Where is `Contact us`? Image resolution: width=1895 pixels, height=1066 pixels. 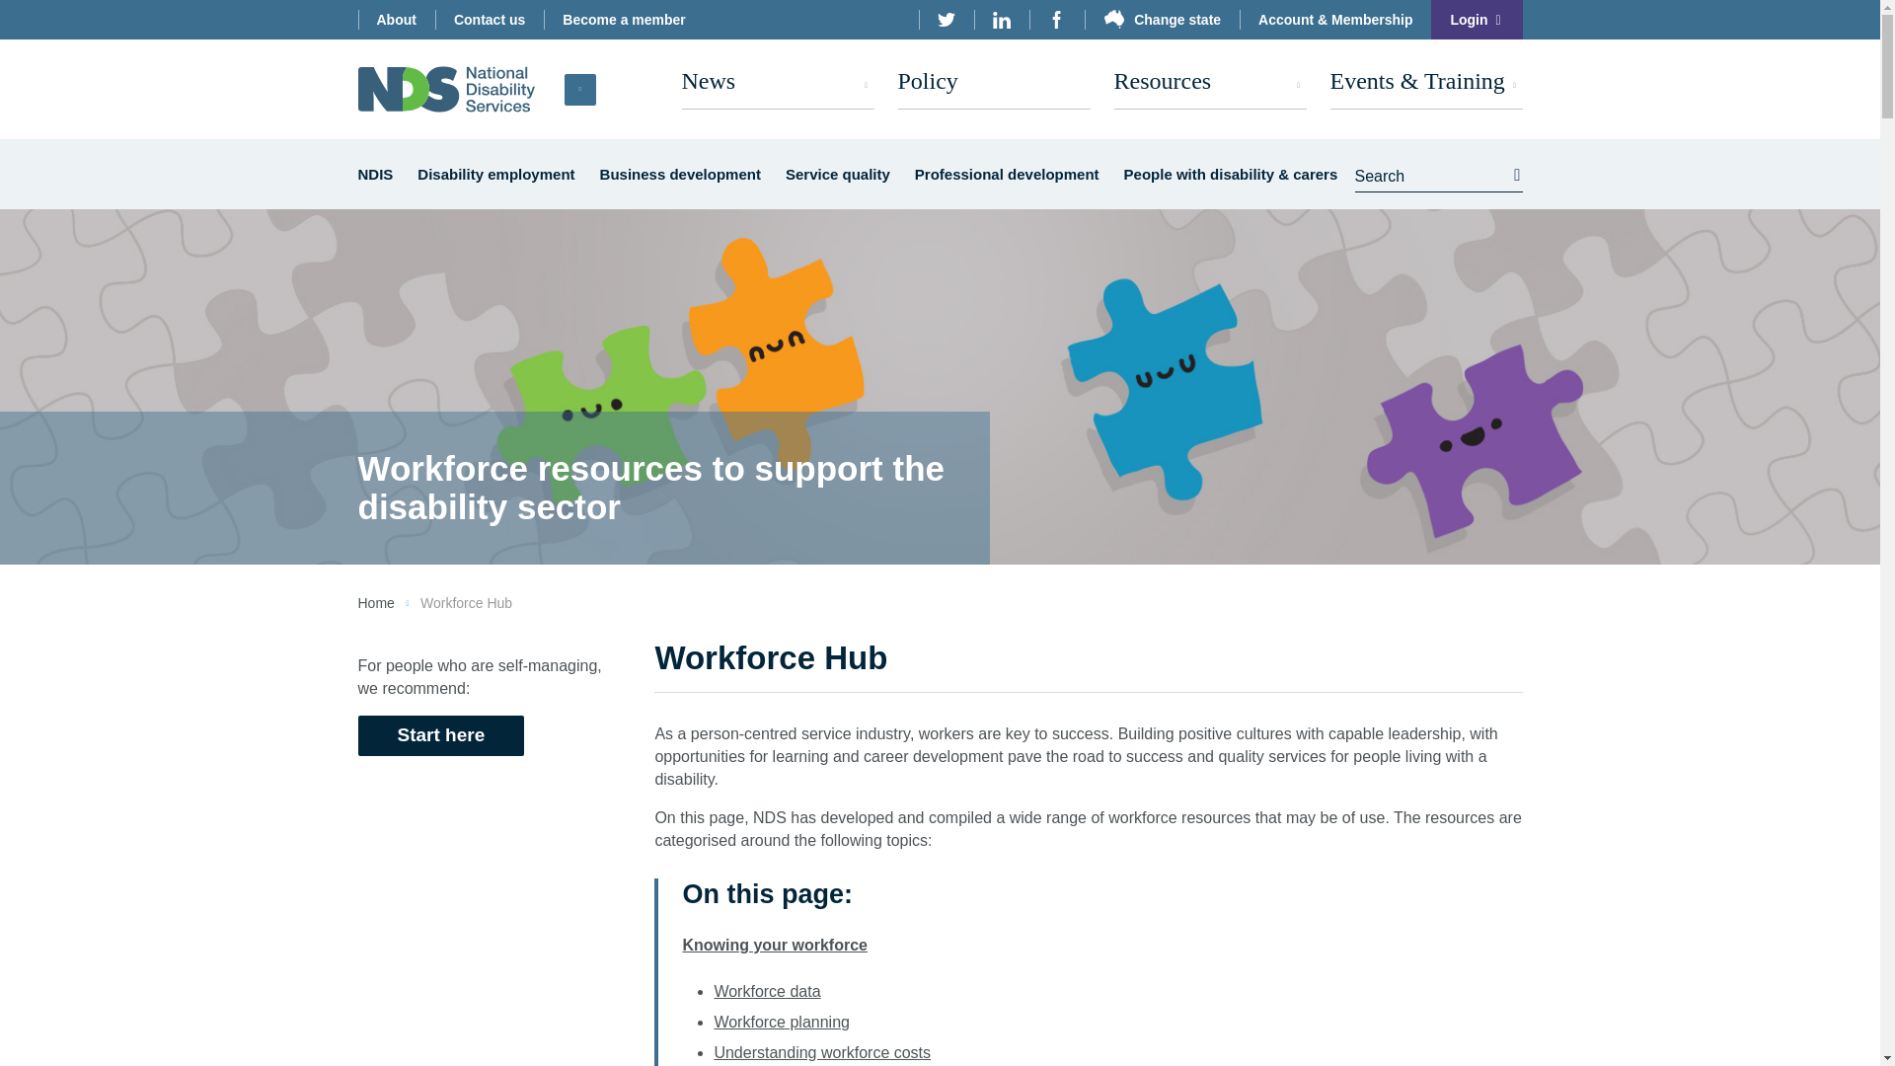
Contact us is located at coordinates (490, 20).